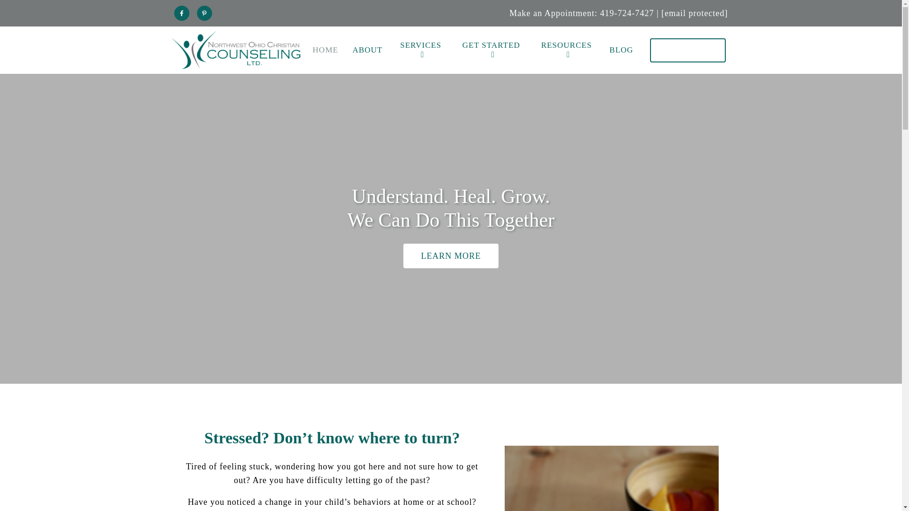  Describe the element at coordinates (491, 50) in the screenshot. I see `GET STARTED` at that location.